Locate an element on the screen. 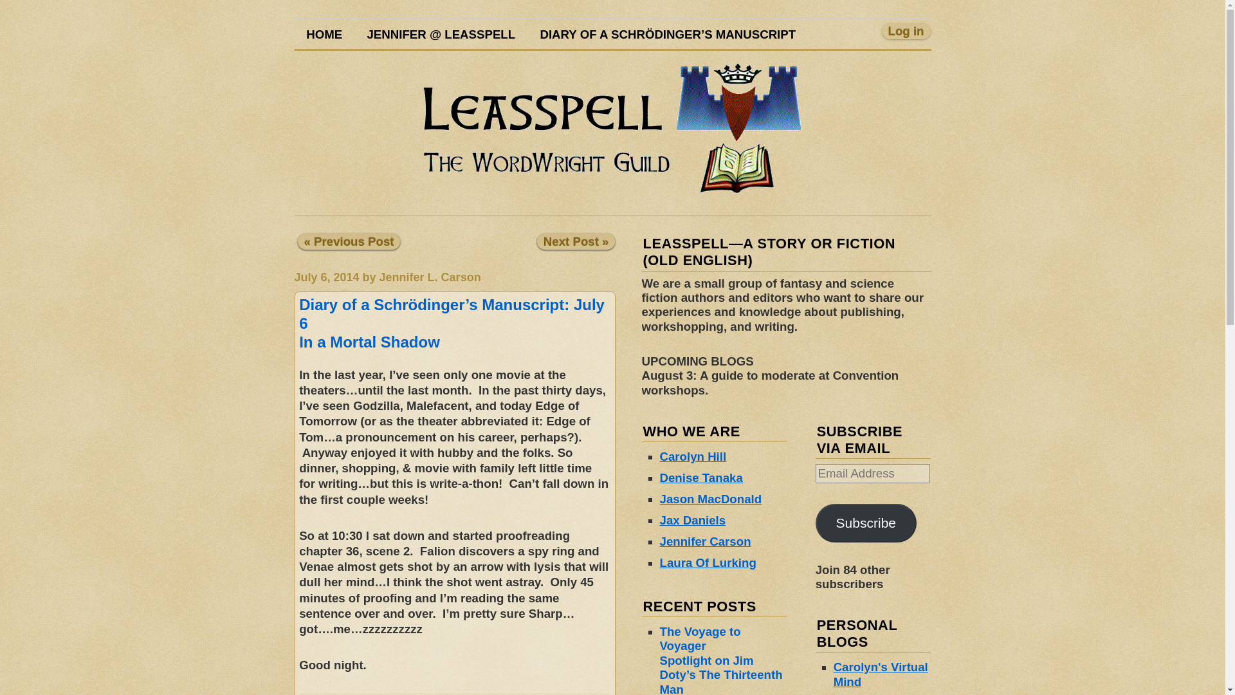 This screenshot has height=695, width=1235. View all posts by Jennifer L. Carson is located at coordinates (430, 277).